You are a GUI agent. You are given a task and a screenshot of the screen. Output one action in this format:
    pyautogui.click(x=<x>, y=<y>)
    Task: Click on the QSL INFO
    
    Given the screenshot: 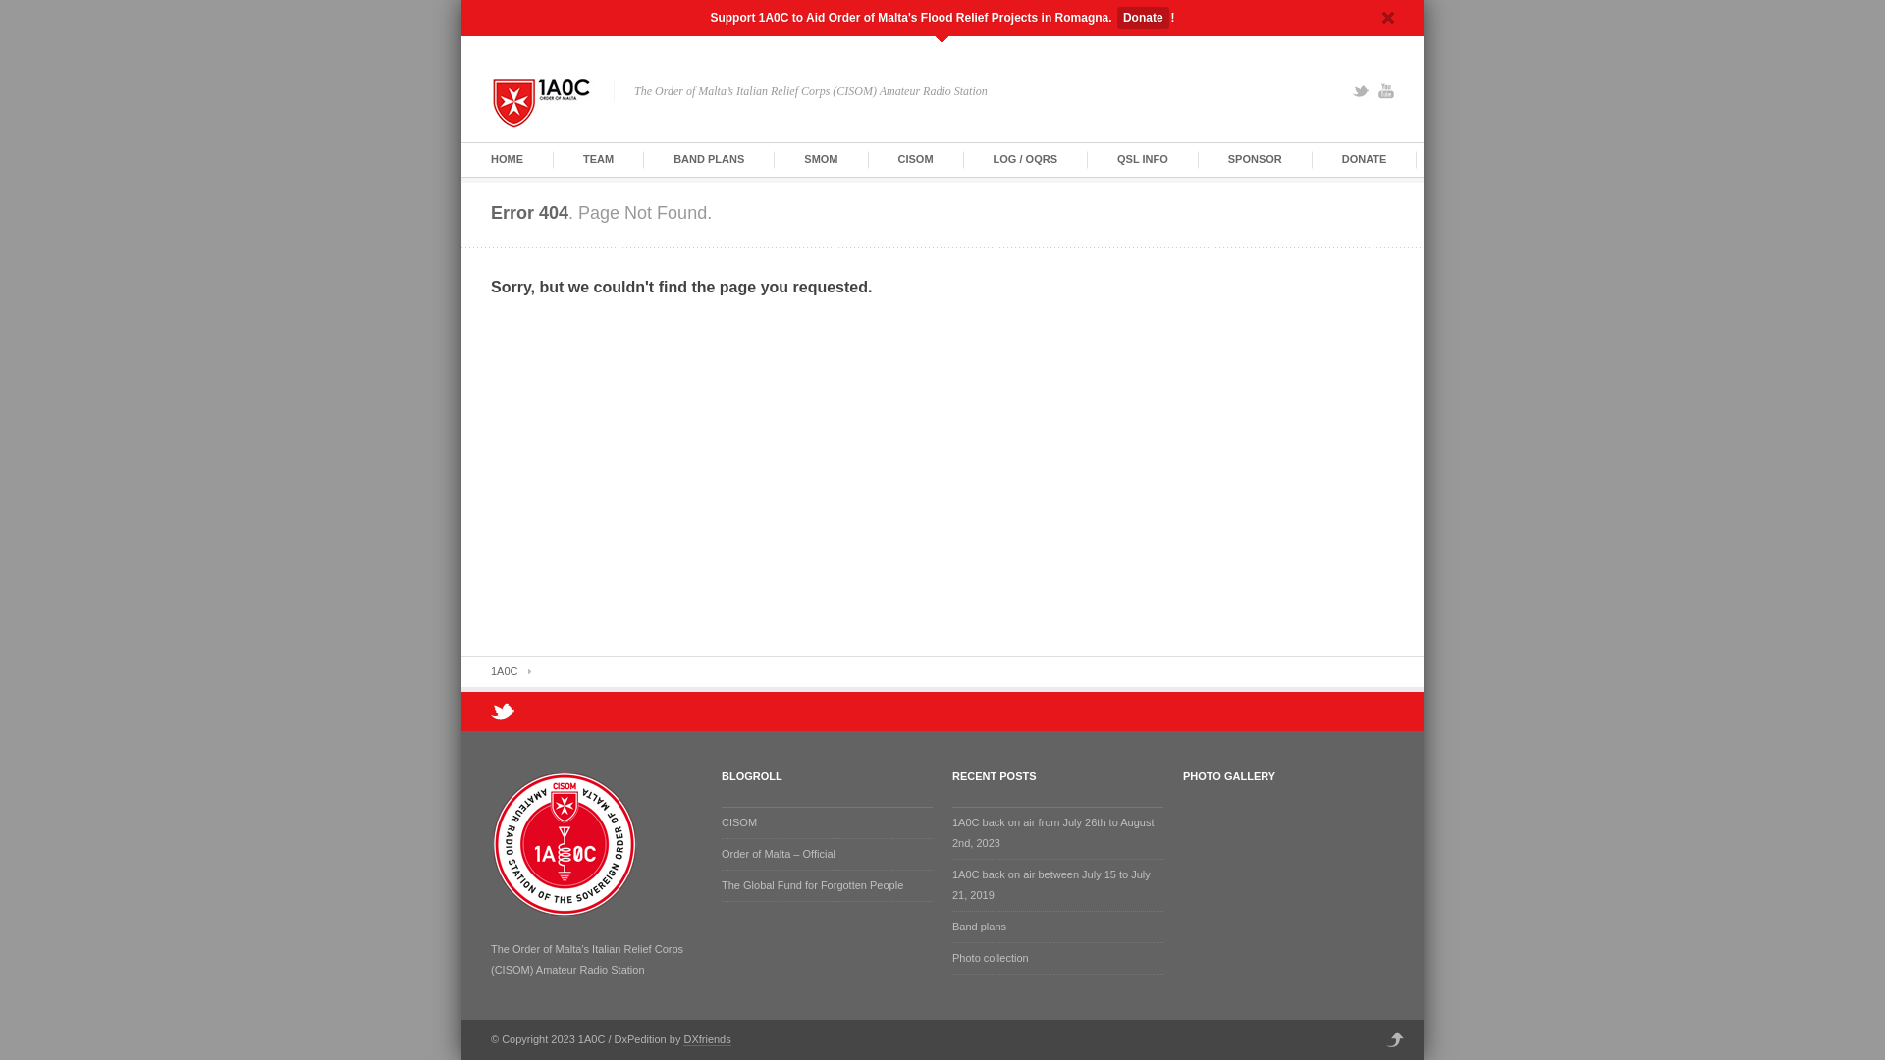 What is the action you would take?
    pyautogui.click(x=1143, y=159)
    